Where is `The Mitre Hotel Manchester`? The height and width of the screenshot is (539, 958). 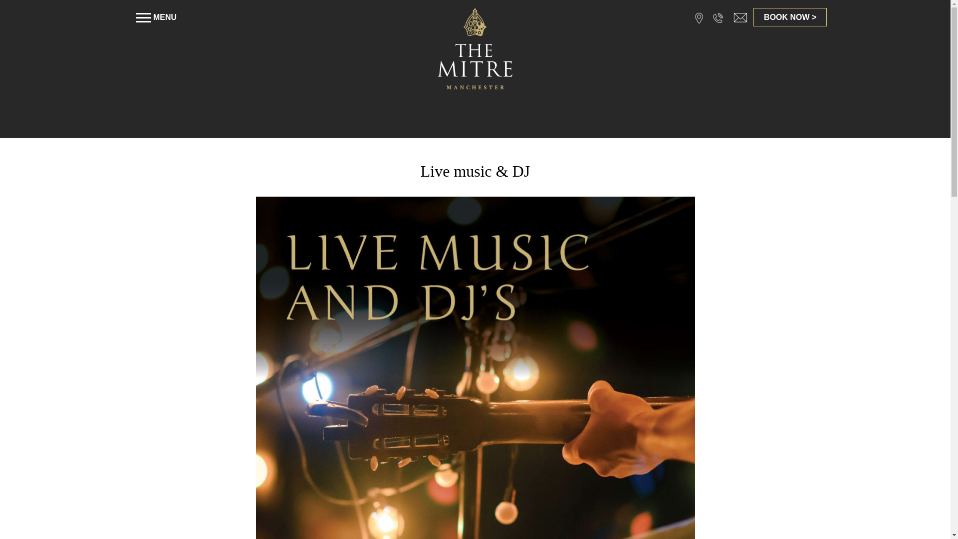
The Mitre Hotel Manchester is located at coordinates (475, 48).